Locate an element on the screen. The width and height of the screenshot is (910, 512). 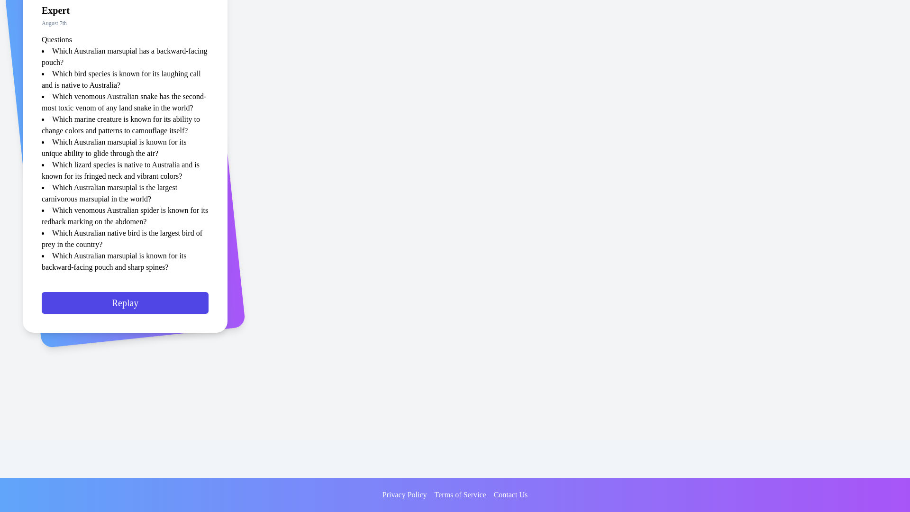
Contact Us is located at coordinates (511, 495).